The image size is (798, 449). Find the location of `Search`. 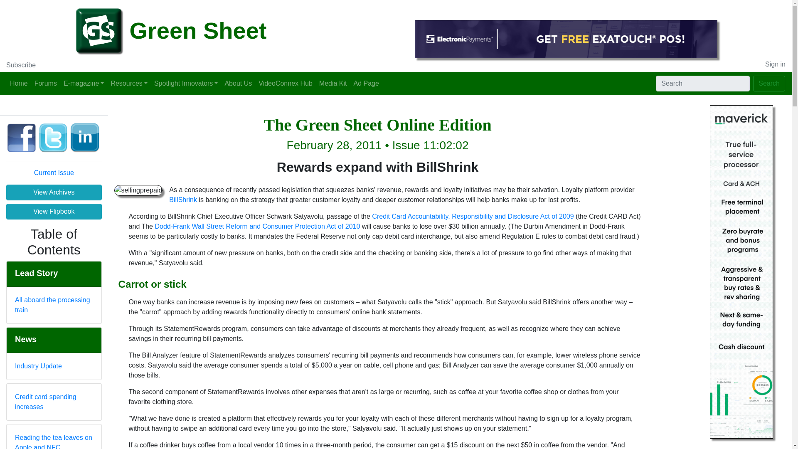

Search is located at coordinates (769, 84).